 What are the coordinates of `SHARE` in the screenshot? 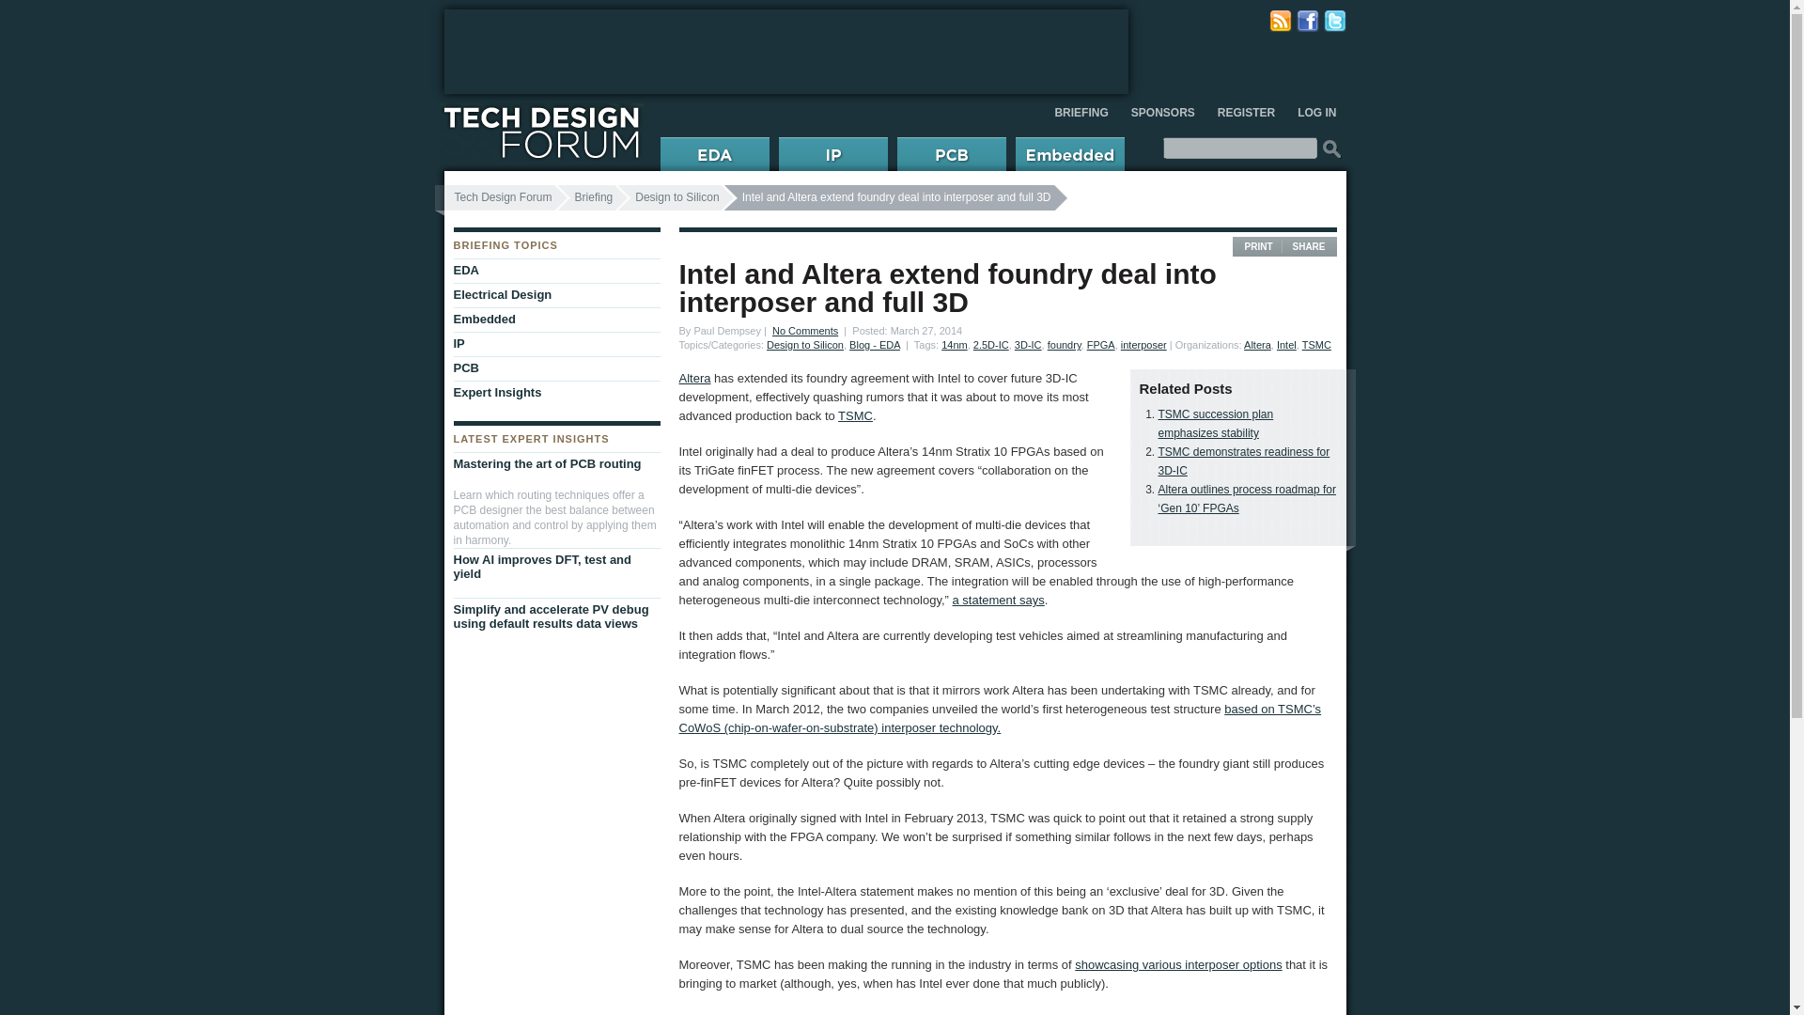 It's located at (1308, 246).